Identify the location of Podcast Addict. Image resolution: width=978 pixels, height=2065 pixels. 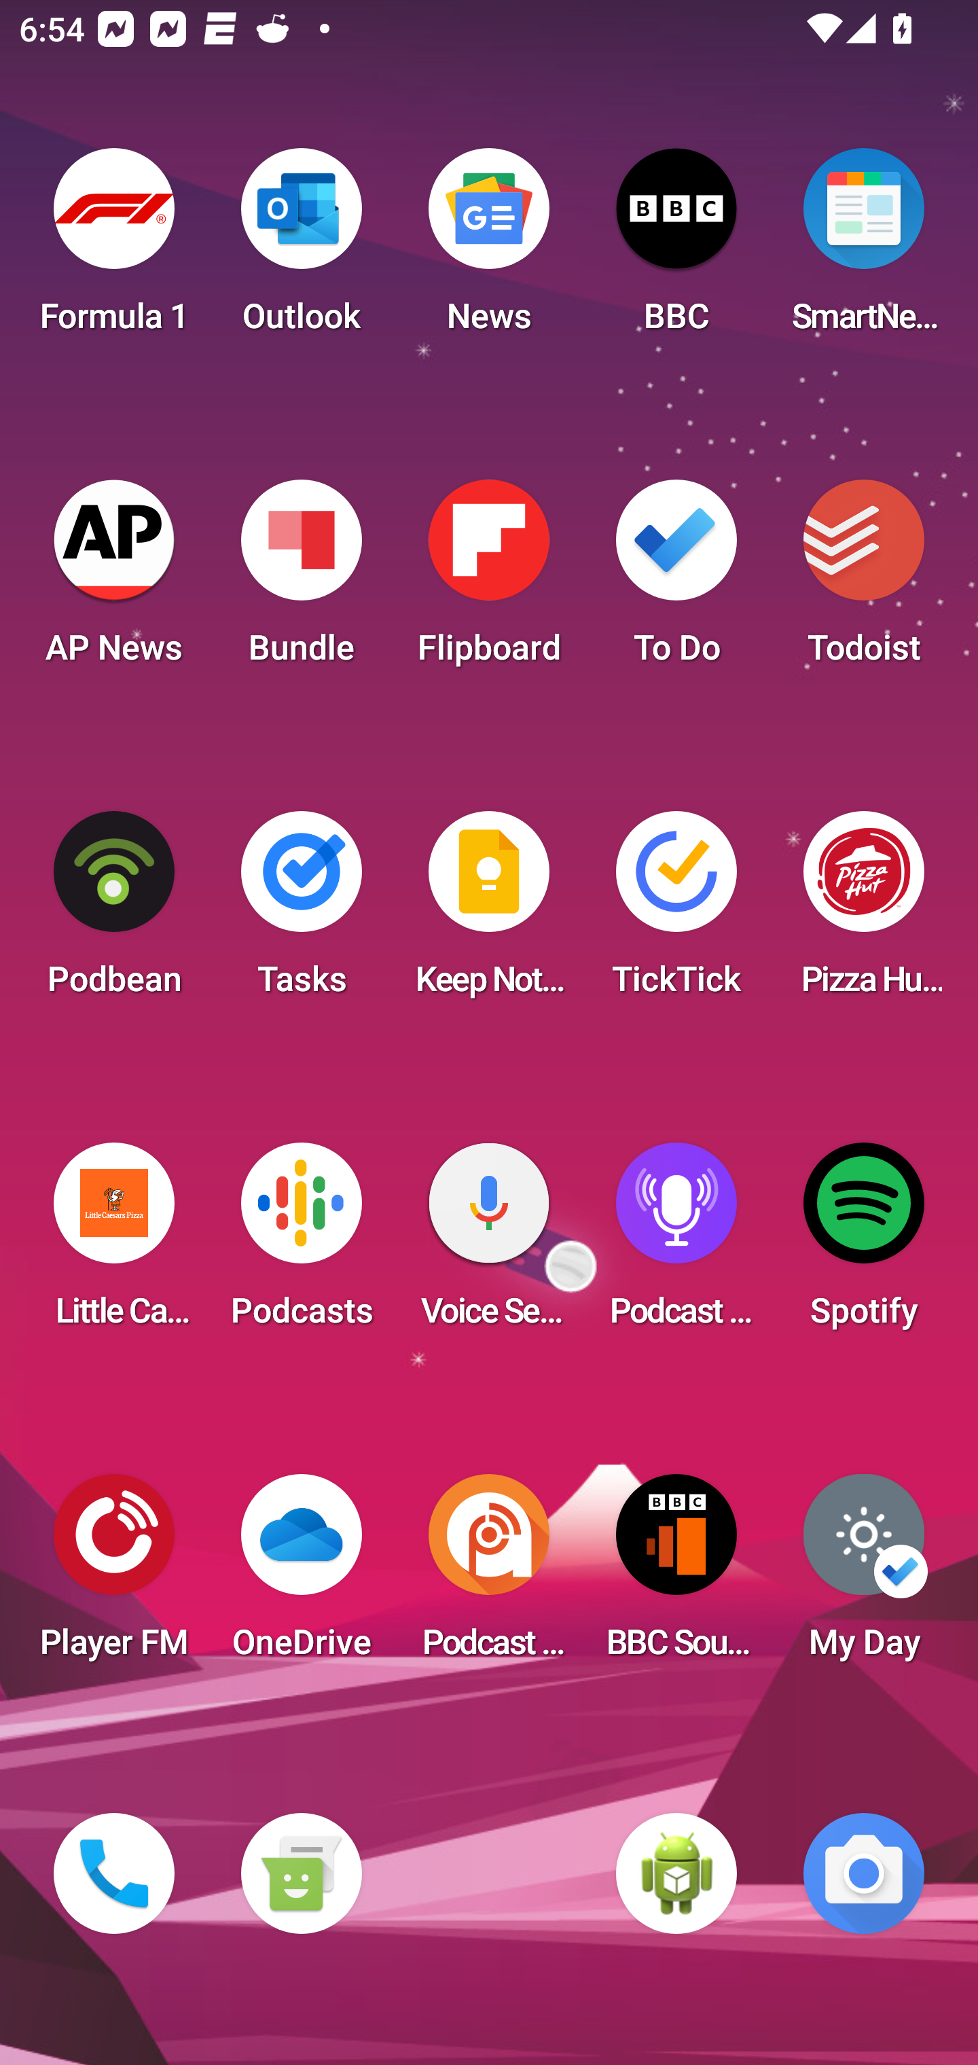
(489, 1575).